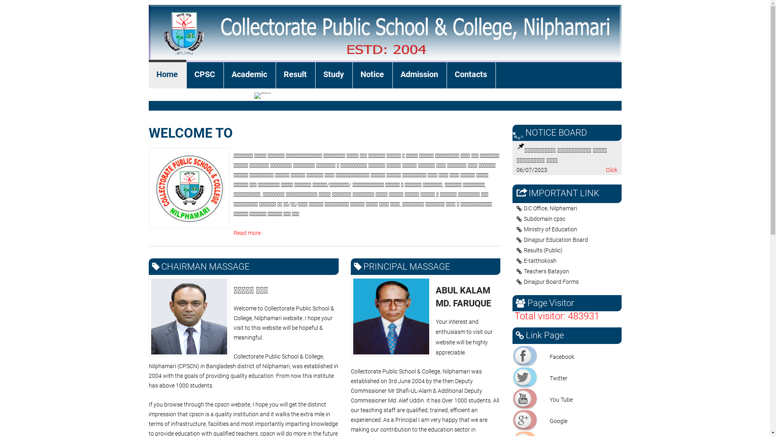 This screenshot has height=436, width=776. What do you see at coordinates (247, 233) in the screenshot?
I see `Read more` at bounding box center [247, 233].